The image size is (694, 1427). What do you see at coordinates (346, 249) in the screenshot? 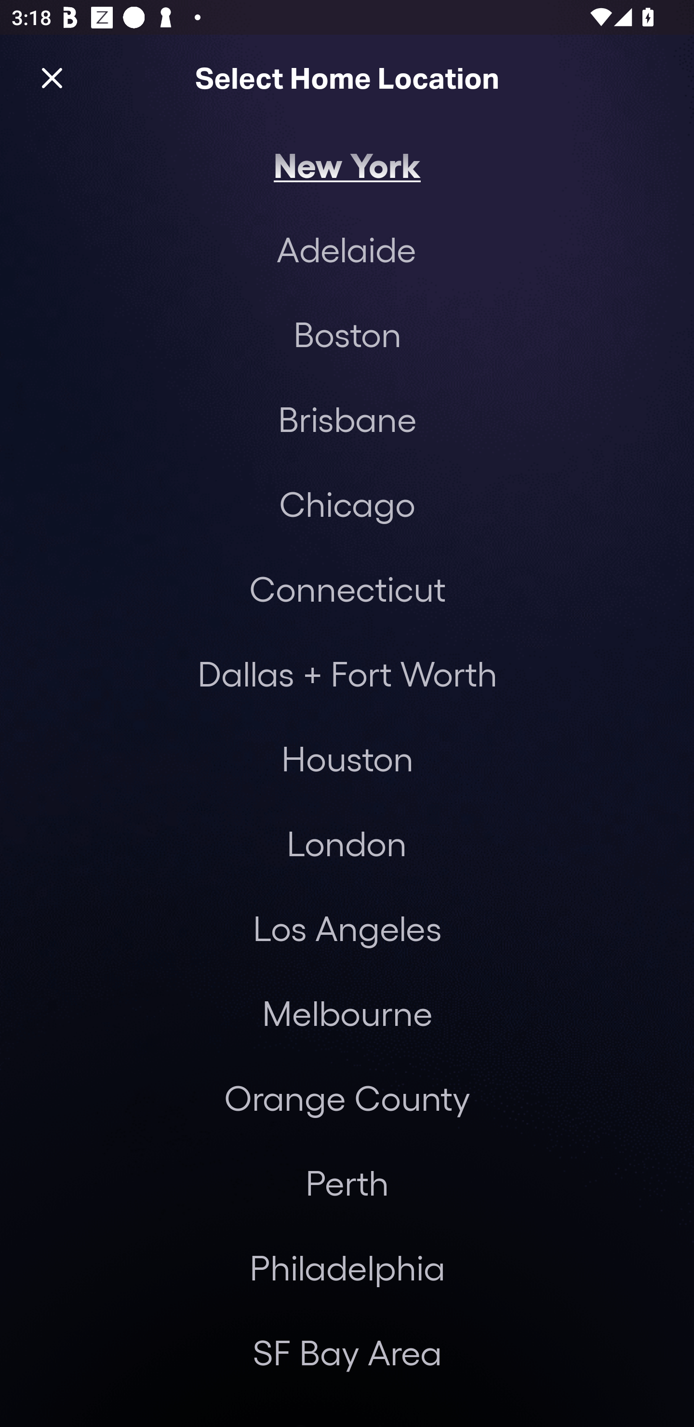
I see `Adelaide` at bounding box center [346, 249].